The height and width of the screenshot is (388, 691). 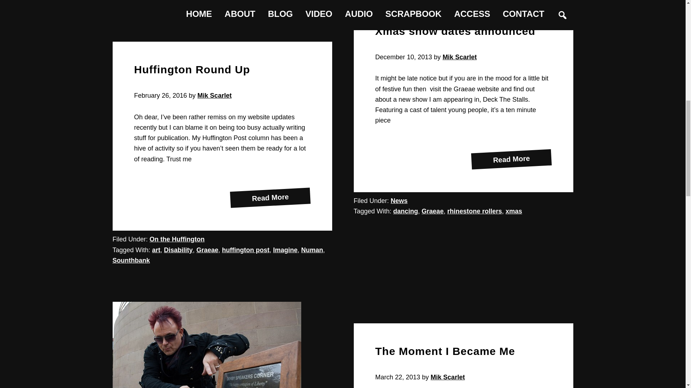 What do you see at coordinates (285, 250) in the screenshot?
I see `News` at bounding box center [285, 250].